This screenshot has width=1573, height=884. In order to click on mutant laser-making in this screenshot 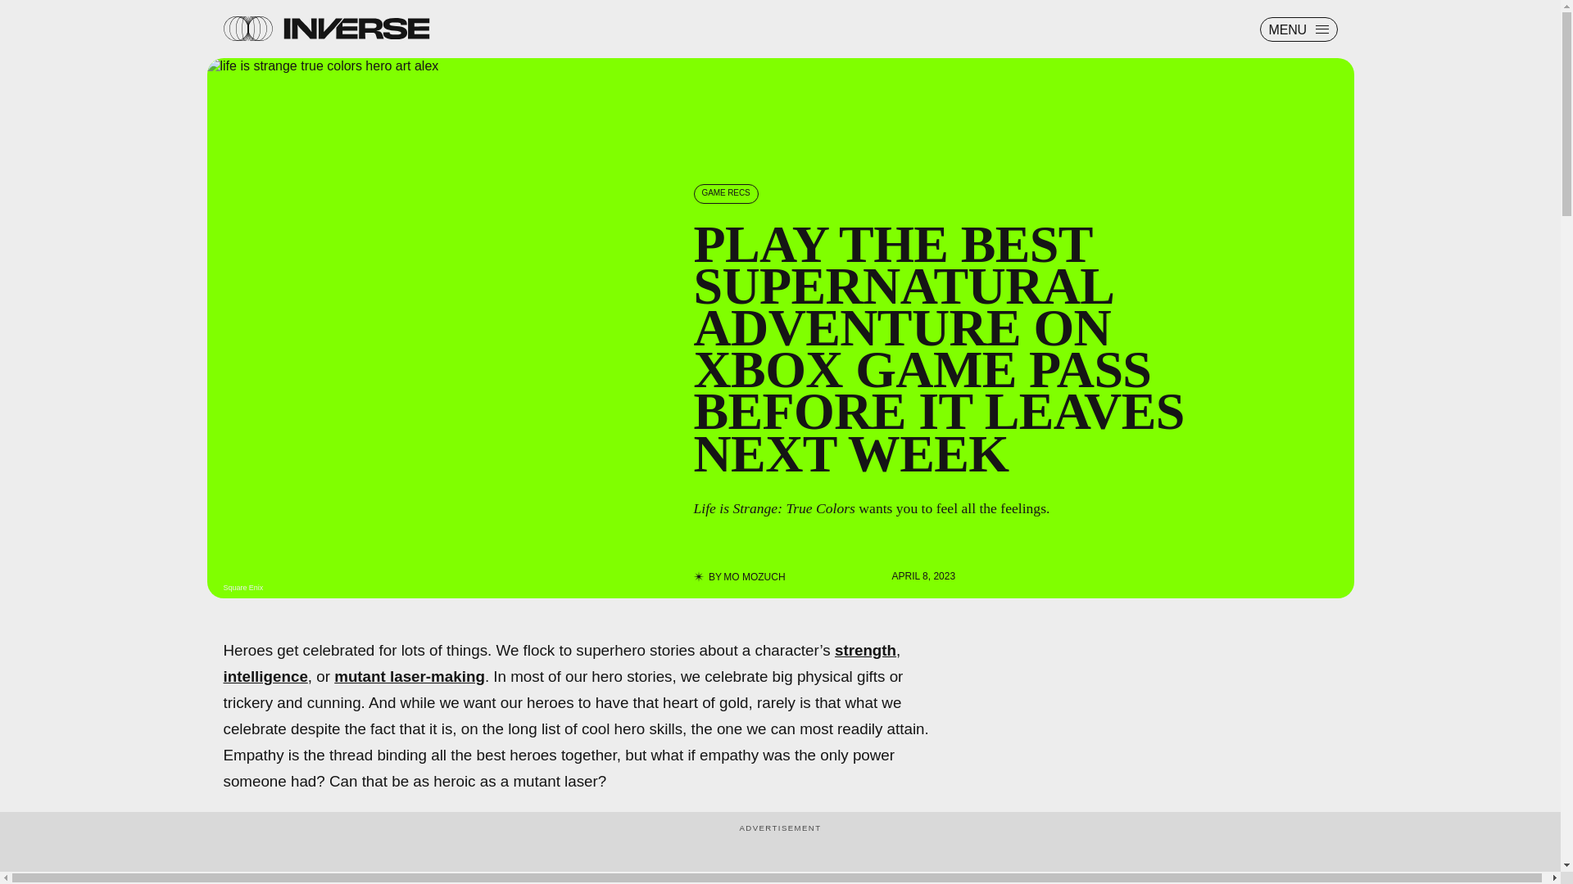, I will do `click(409, 676)`.